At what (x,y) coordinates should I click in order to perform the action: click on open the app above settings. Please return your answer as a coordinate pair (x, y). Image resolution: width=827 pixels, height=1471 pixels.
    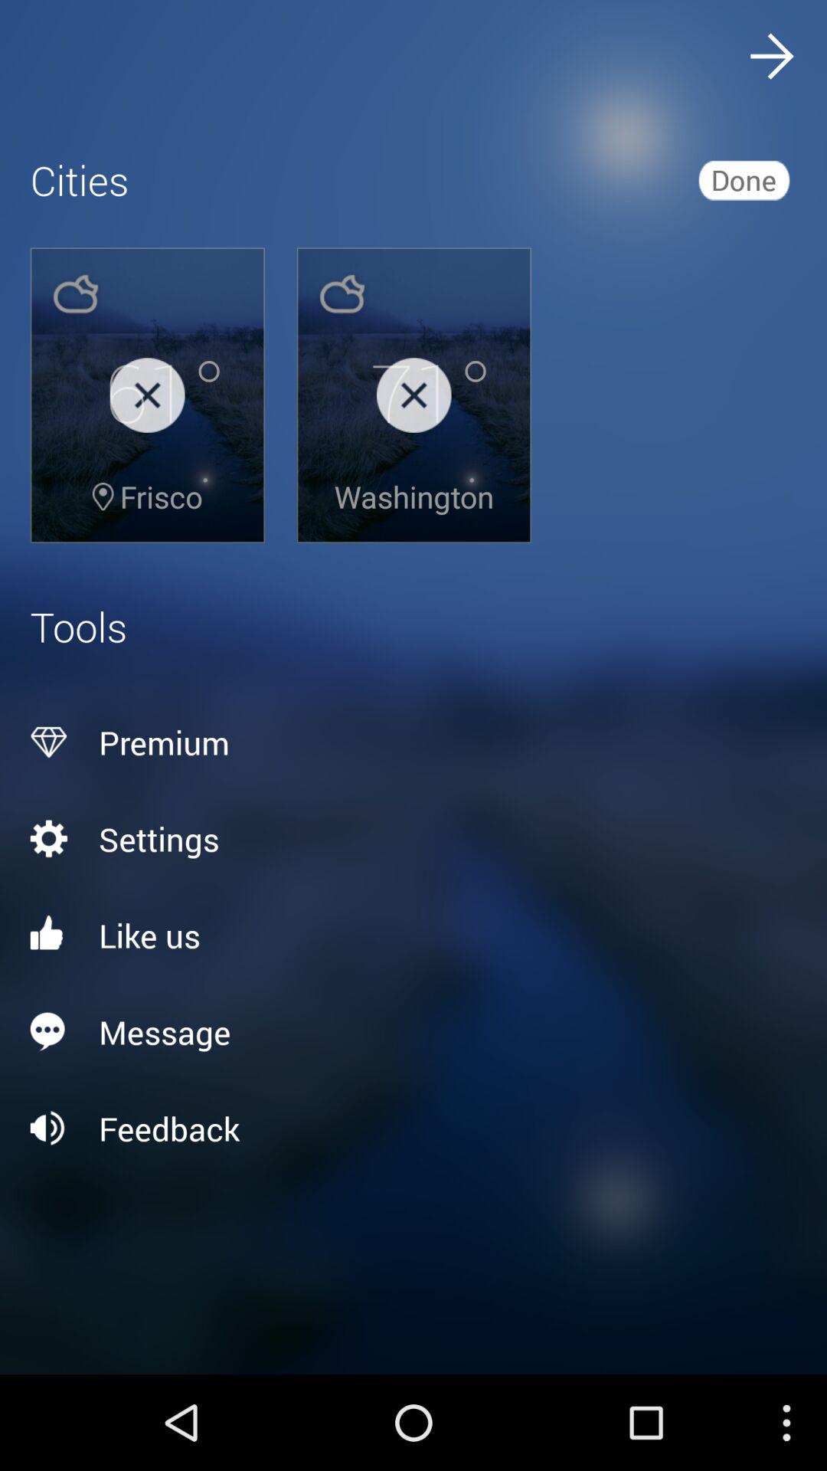
    Looking at the image, I should click on (413, 742).